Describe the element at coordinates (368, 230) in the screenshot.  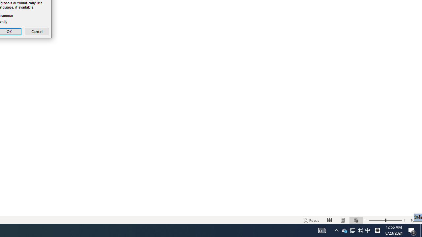
I see `Zoom In` at that location.